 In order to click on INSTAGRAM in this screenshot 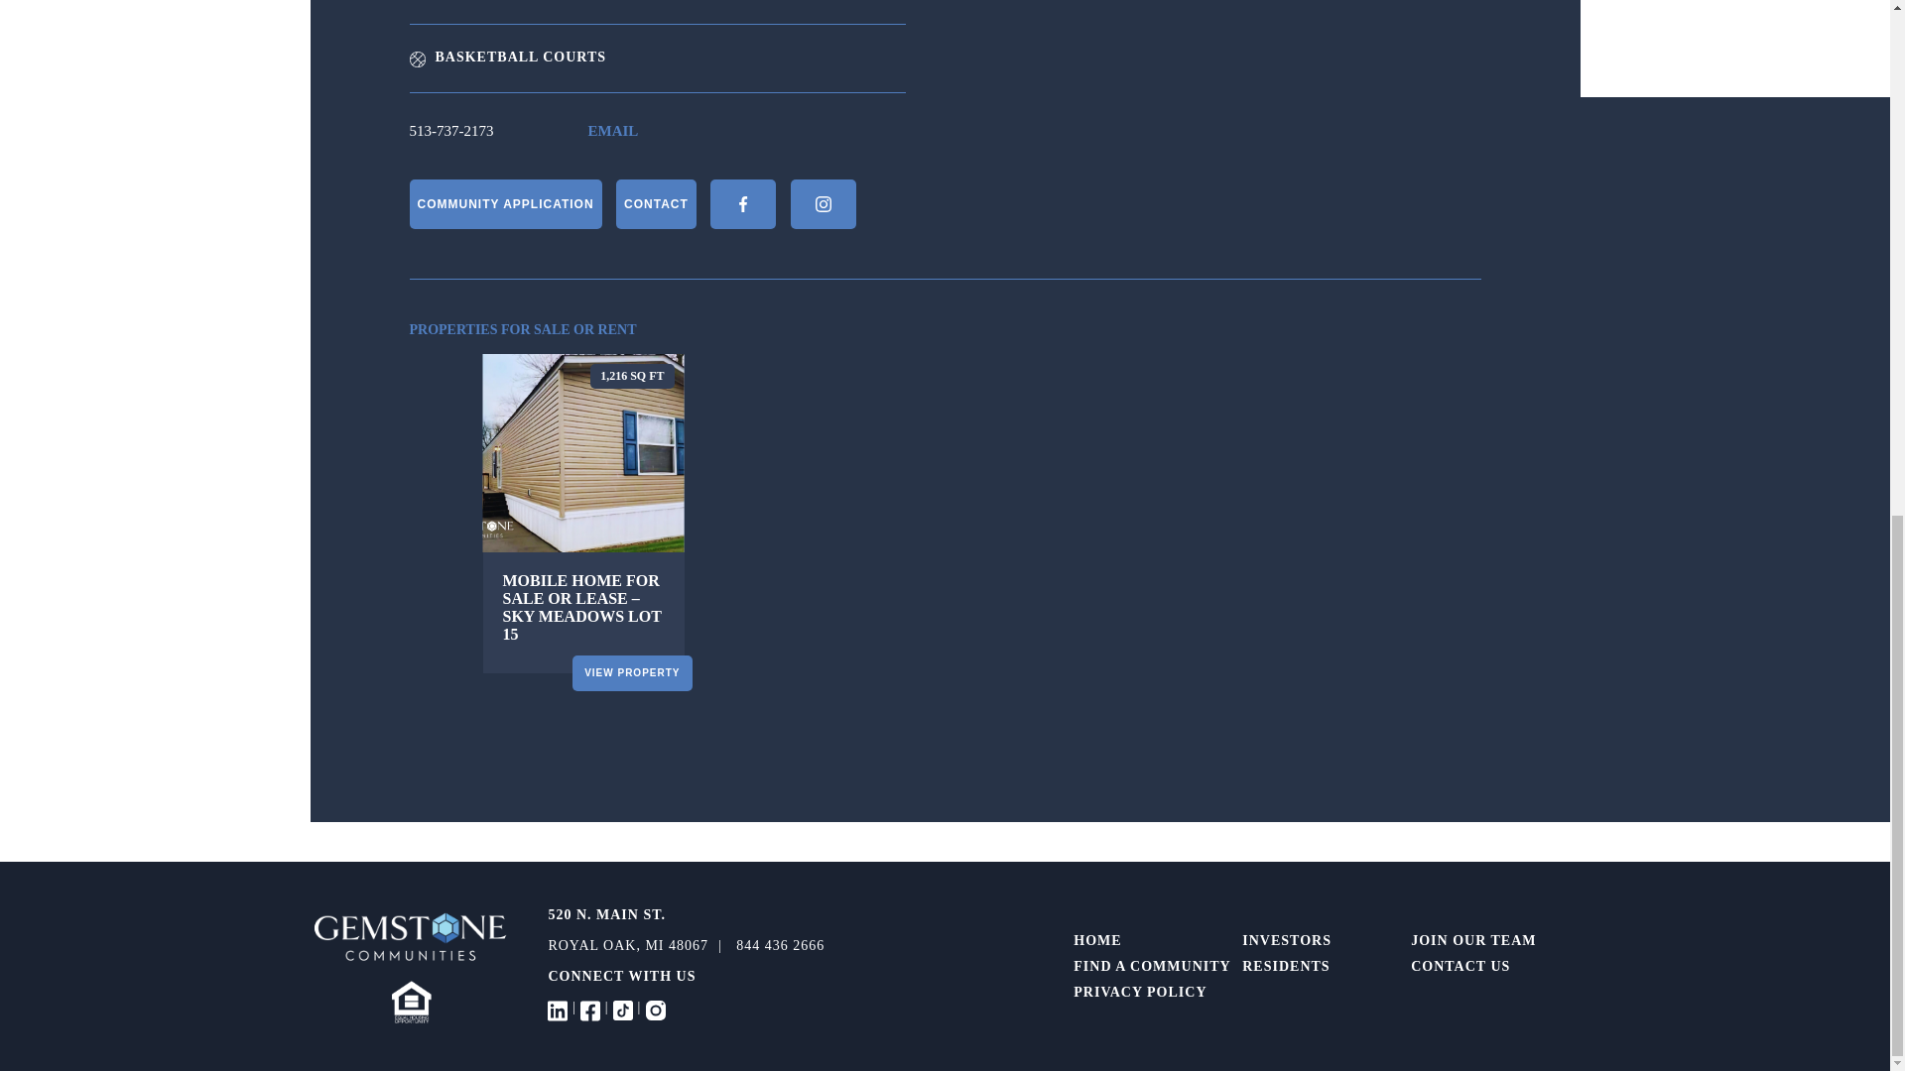, I will do `click(823, 204)`.